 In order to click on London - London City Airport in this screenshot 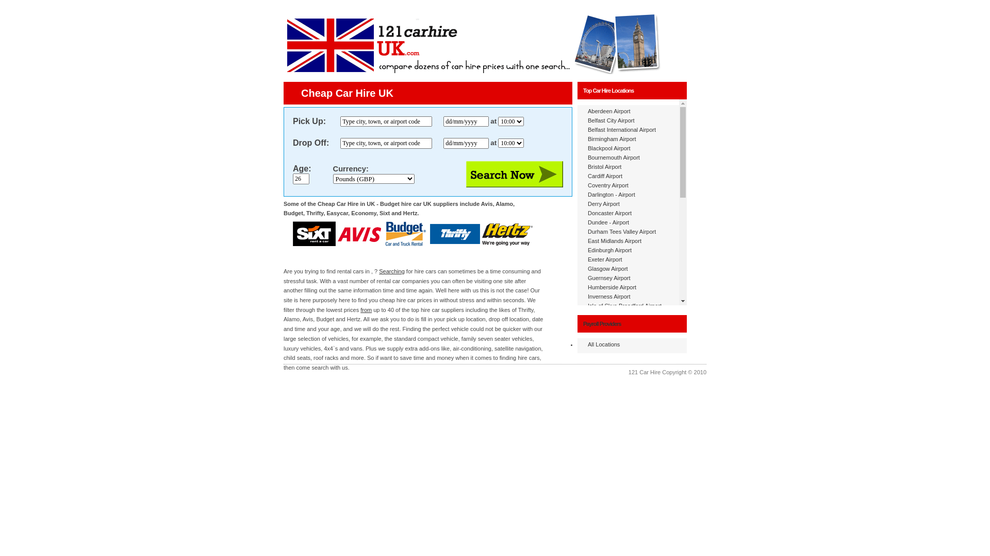, I will do `click(624, 389)`.